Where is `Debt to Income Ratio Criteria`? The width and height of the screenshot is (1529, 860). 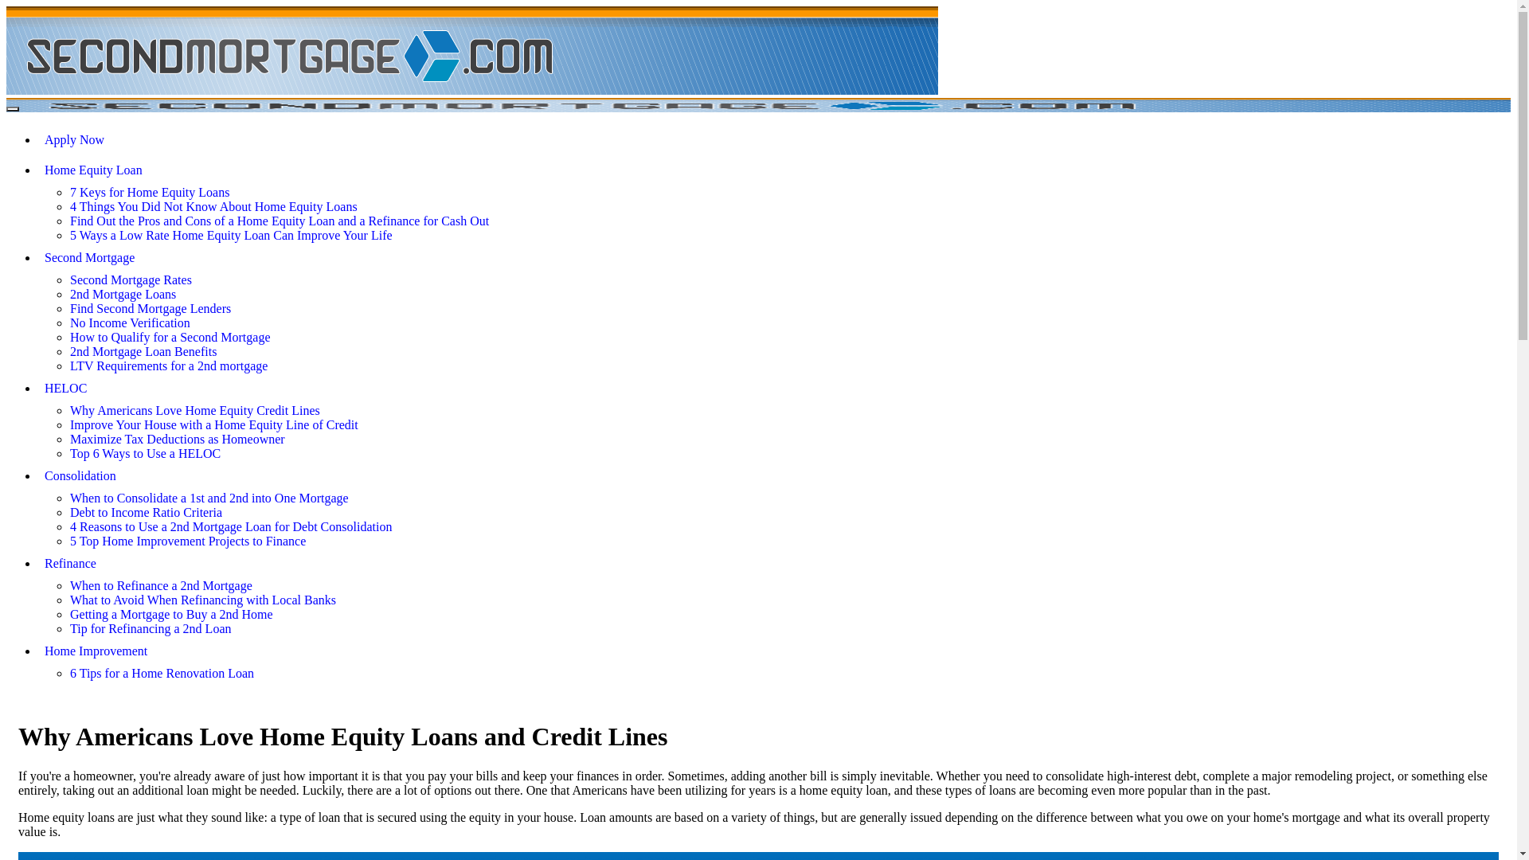 Debt to Income Ratio Criteria is located at coordinates (147, 512).